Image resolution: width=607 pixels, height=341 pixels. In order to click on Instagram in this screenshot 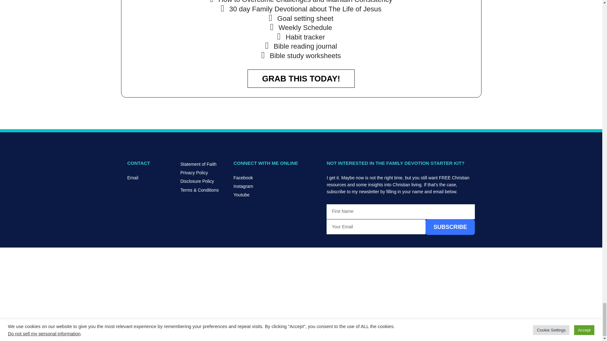, I will do `click(277, 186)`.